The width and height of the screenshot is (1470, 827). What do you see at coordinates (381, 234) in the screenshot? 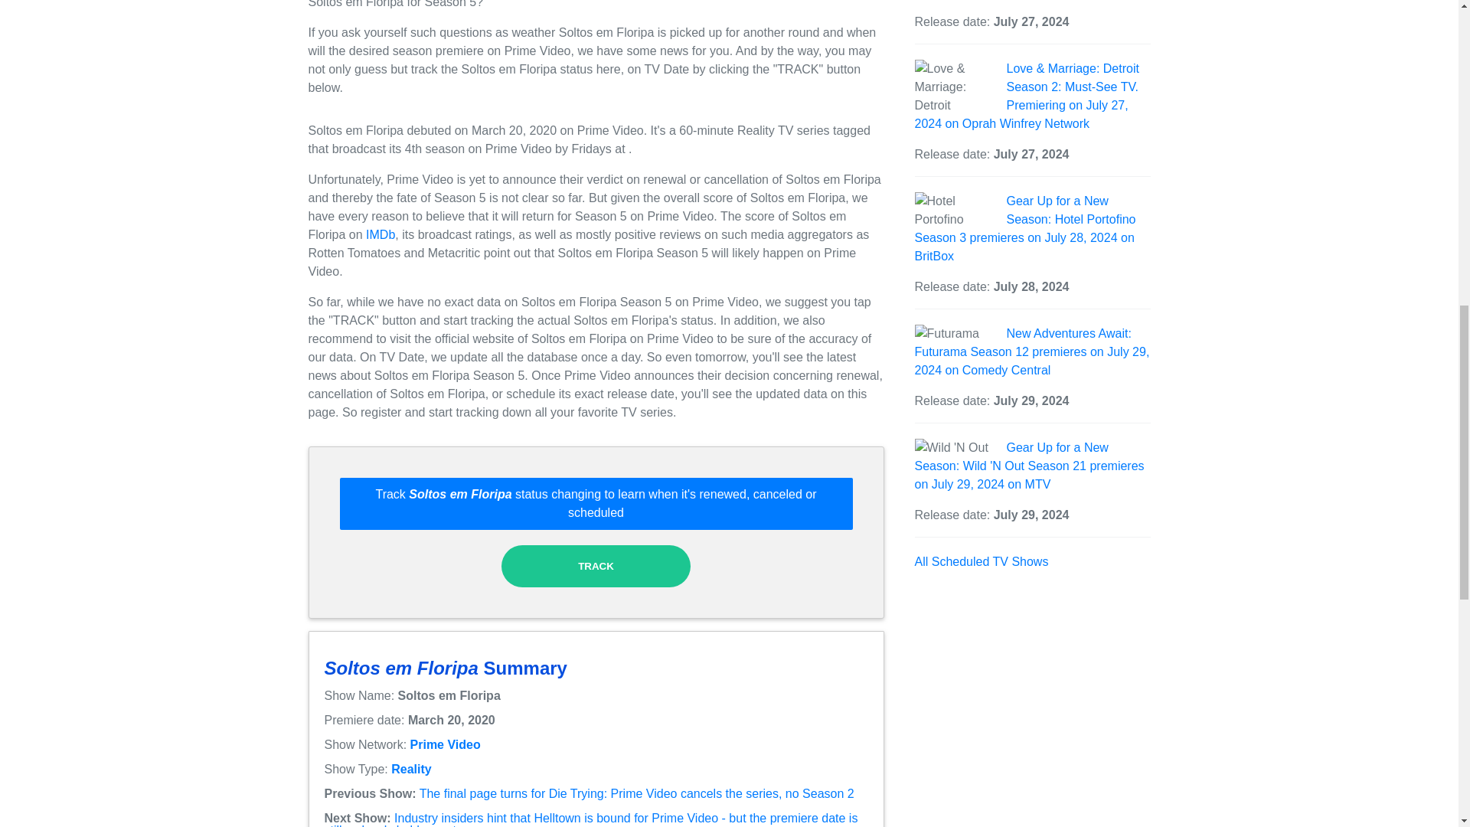
I see `IMDb` at bounding box center [381, 234].